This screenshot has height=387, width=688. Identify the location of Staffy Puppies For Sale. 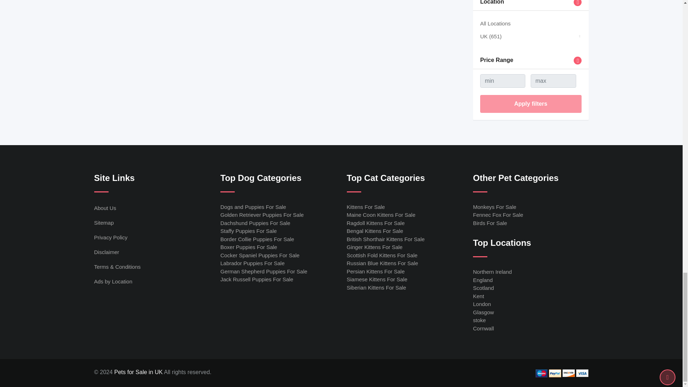
(248, 231).